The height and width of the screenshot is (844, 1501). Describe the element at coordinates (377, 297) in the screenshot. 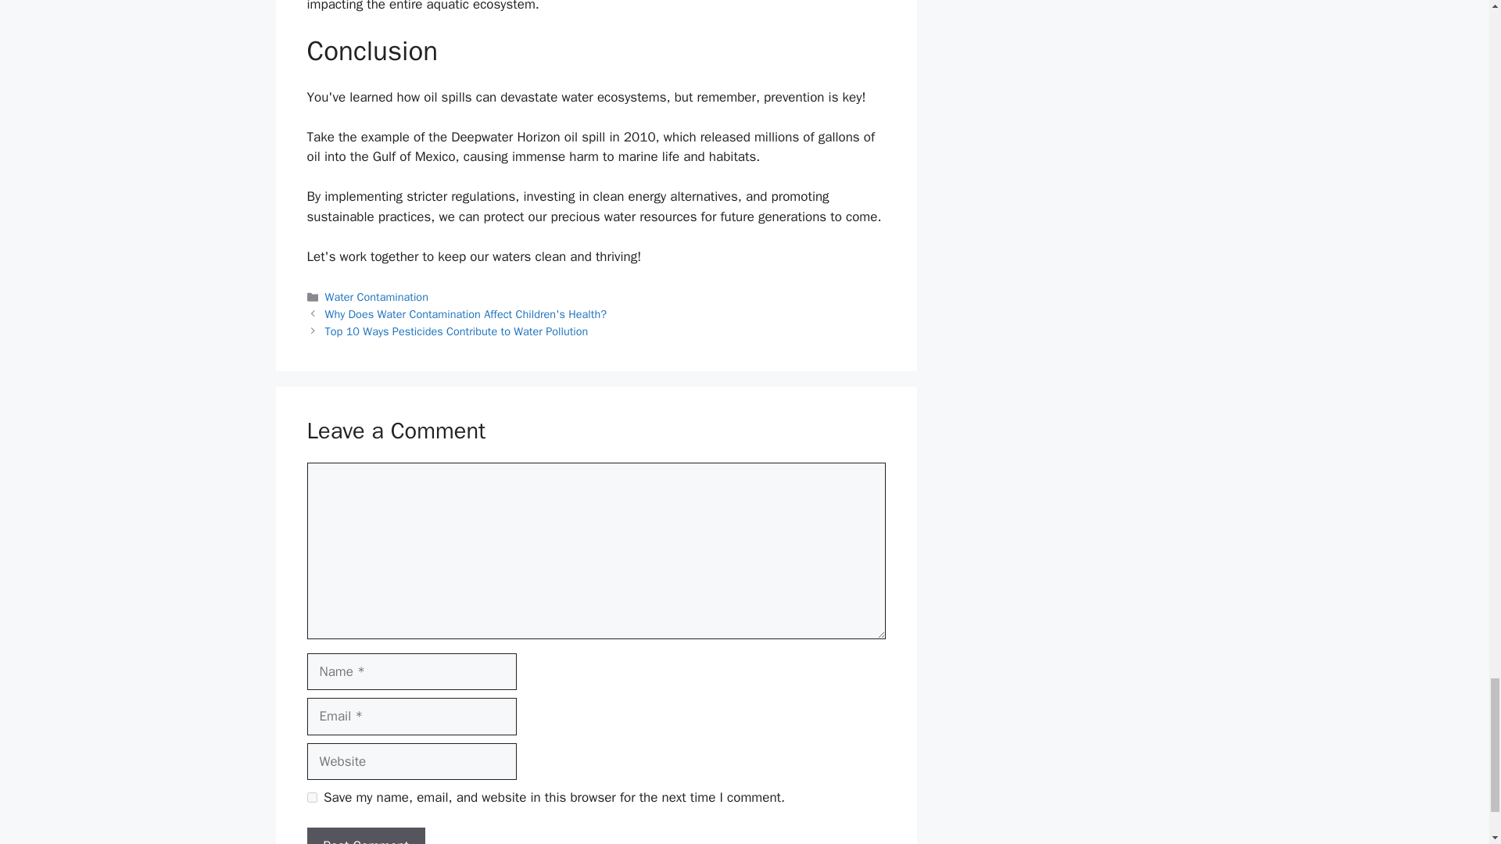

I see `Water Contamination` at that location.